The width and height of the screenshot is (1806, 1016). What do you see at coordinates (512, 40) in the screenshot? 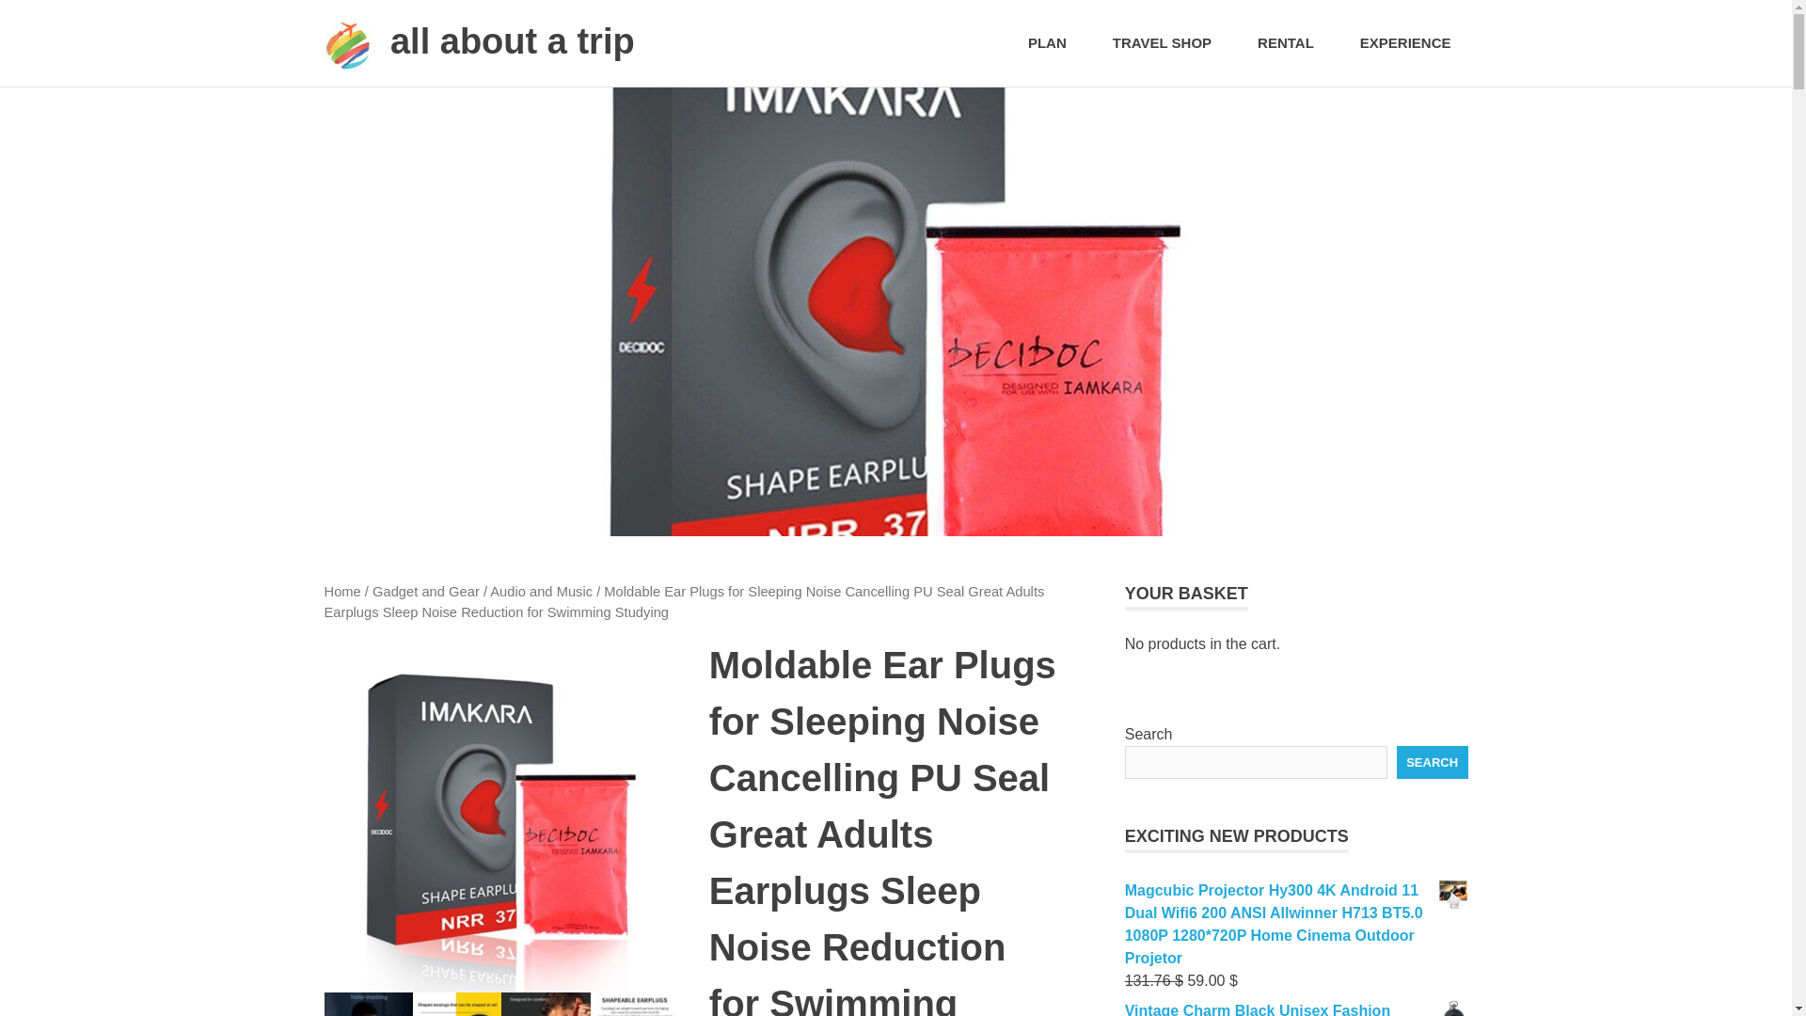
I see `all about a trip` at bounding box center [512, 40].